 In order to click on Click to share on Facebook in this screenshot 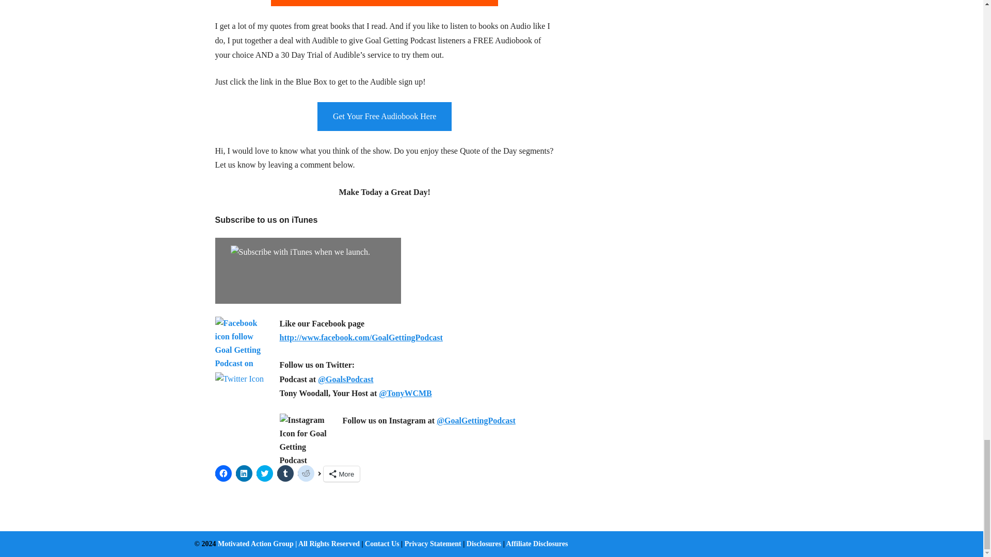, I will do `click(223, 473)`.